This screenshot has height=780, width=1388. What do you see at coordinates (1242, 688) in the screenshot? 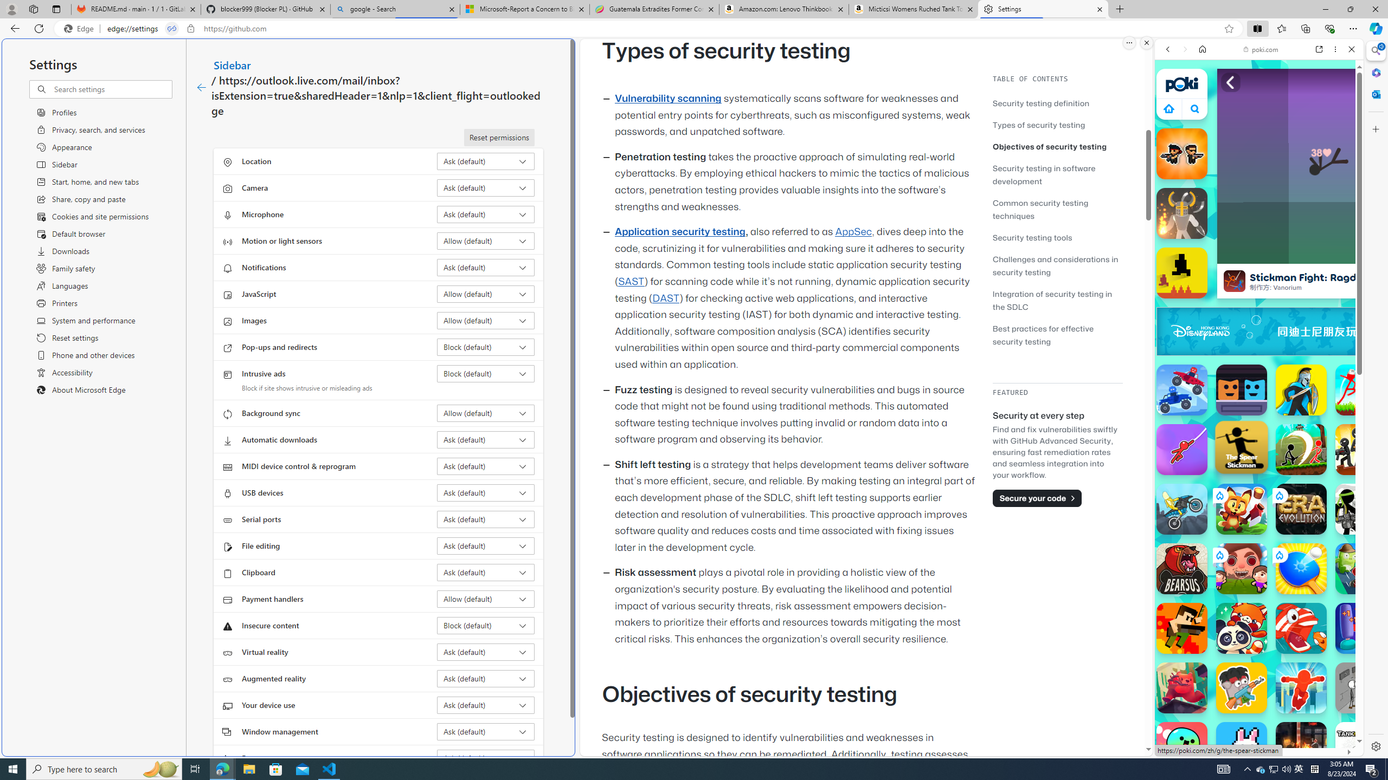
I see `Bacon May Die` at bounding box center [1242, 688].